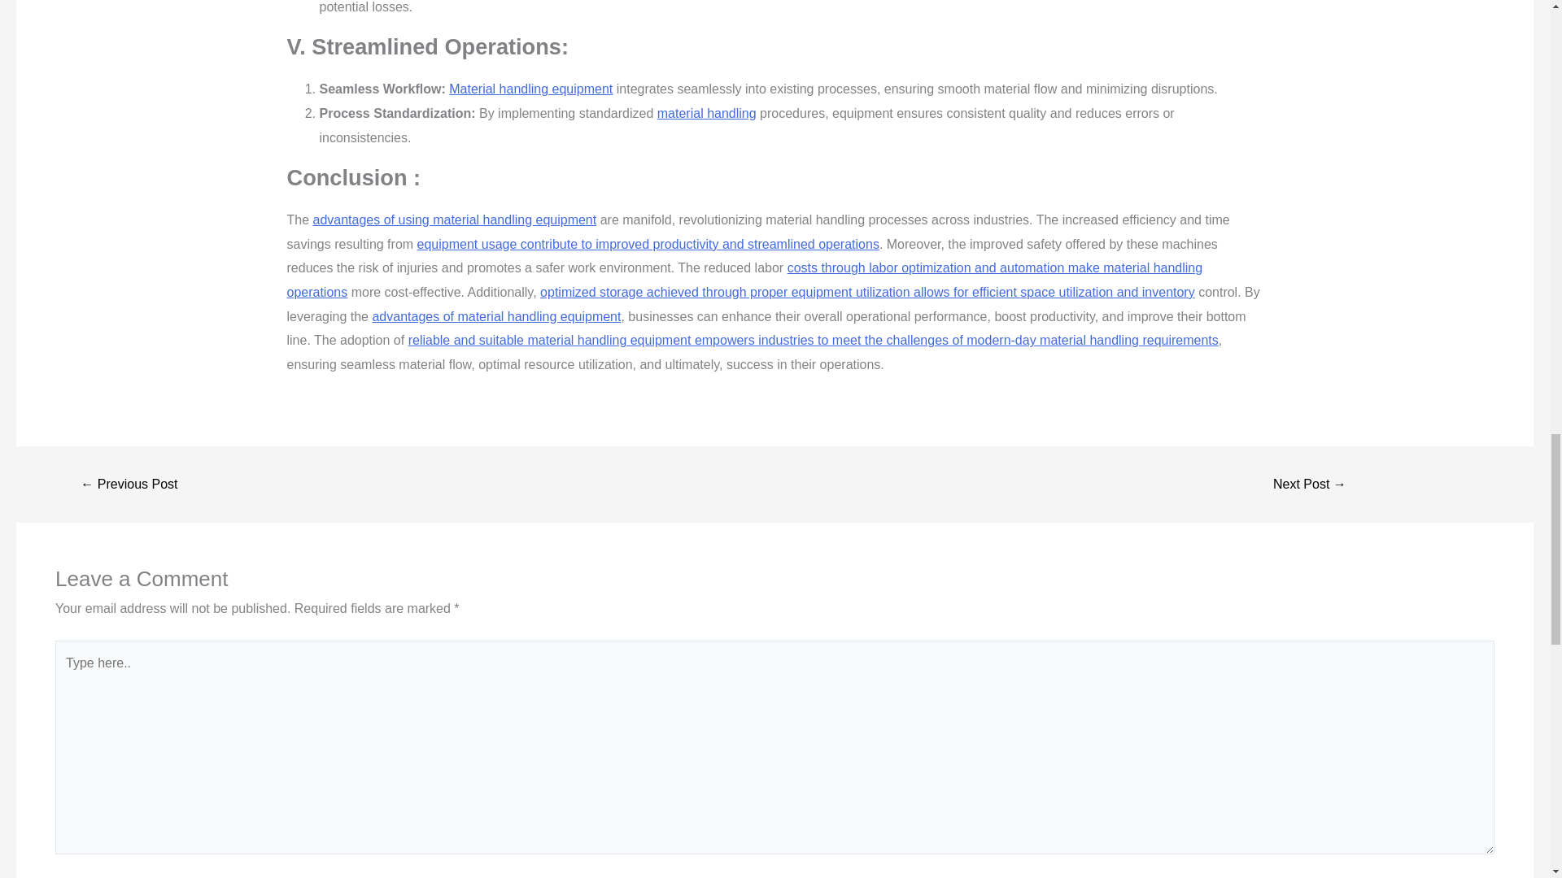 Image resolution: width=1562 pixels, height=878 pixels. I want to click on Material handling equipment, so click(530, 89).